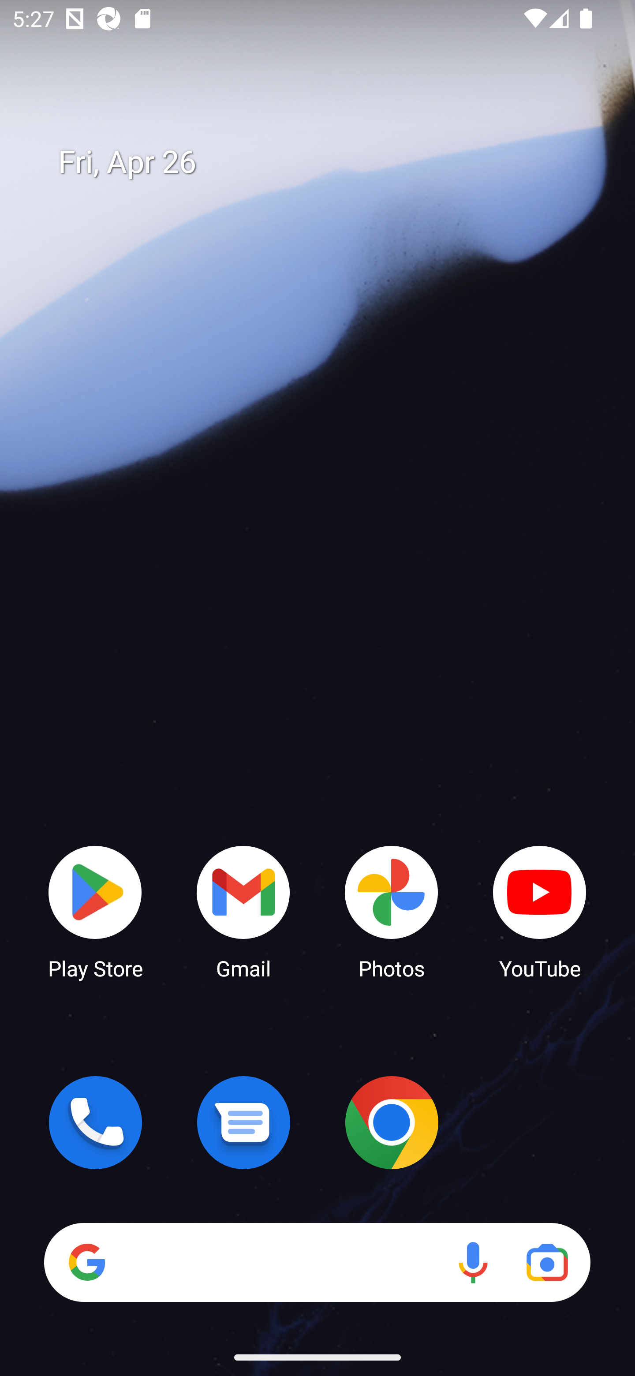 This screenshot has height=1376, width=635. What do you see at coordinates (540, 911) in the screenshot?
I see `YouTube` at bounding box center [540, 911].